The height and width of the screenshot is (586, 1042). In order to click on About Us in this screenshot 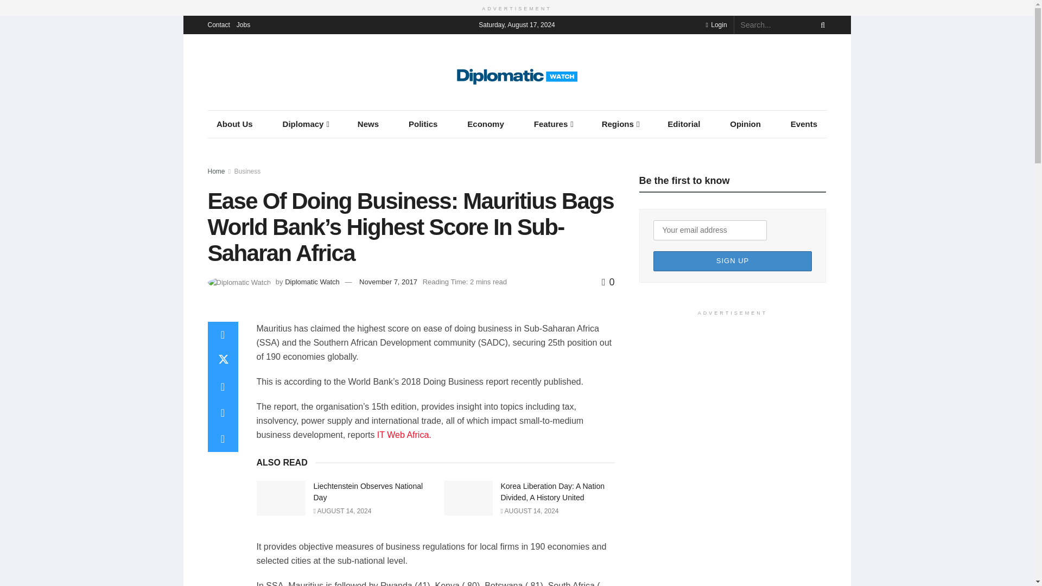, I will do `click(234, 124)`.